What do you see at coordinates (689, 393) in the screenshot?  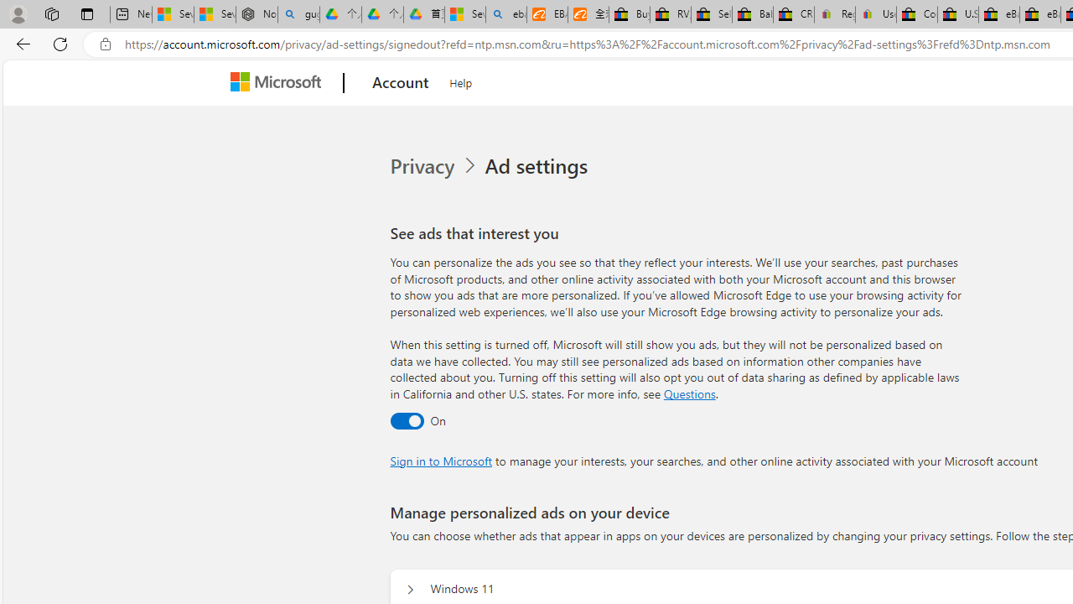 I see `Go to Questions section` at bounding box center [689, 393].